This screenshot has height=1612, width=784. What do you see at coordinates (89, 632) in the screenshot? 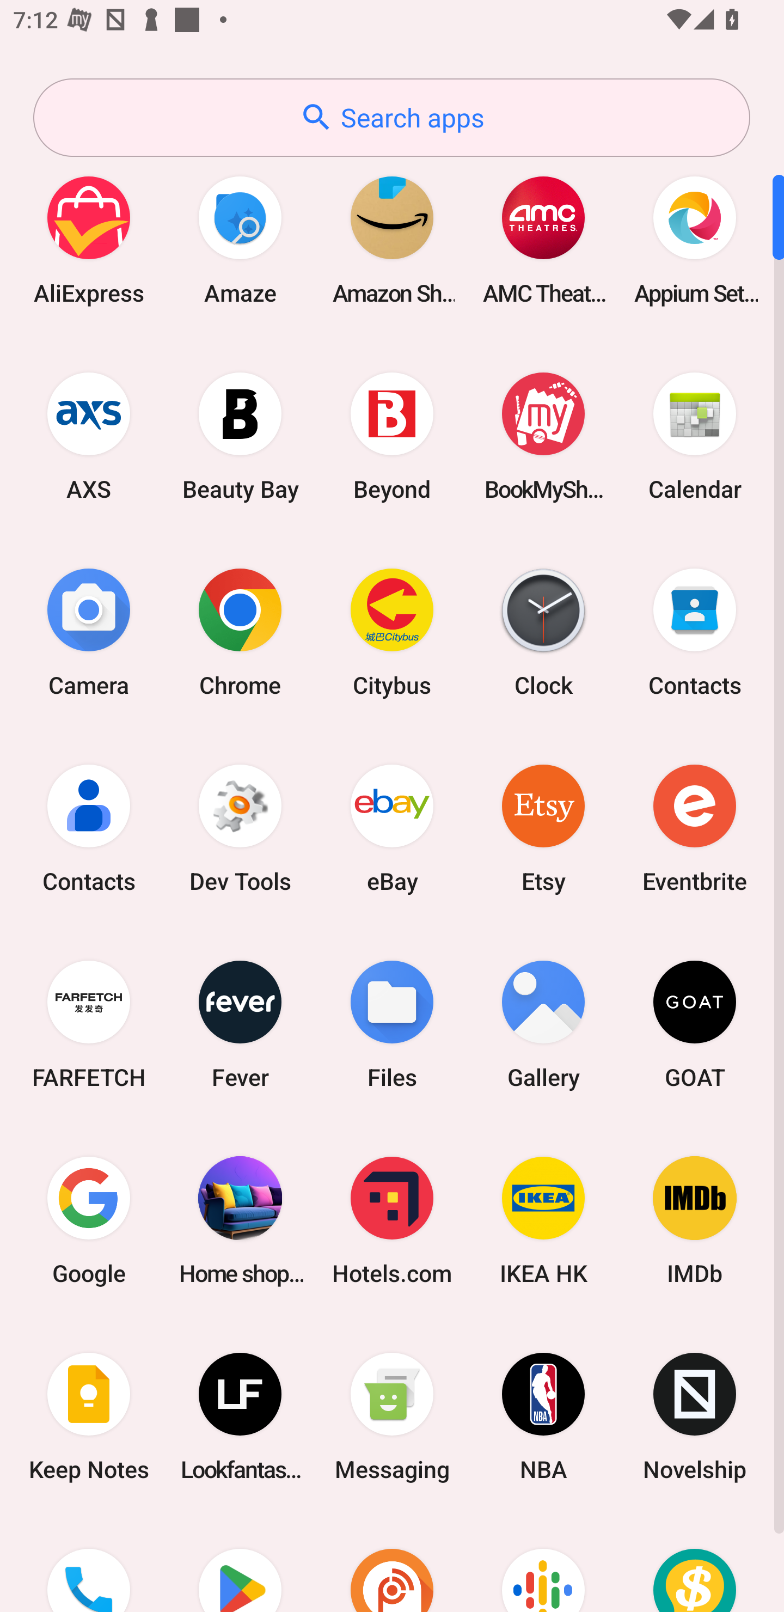
I see `Camera` at bounding box center [89, 632].